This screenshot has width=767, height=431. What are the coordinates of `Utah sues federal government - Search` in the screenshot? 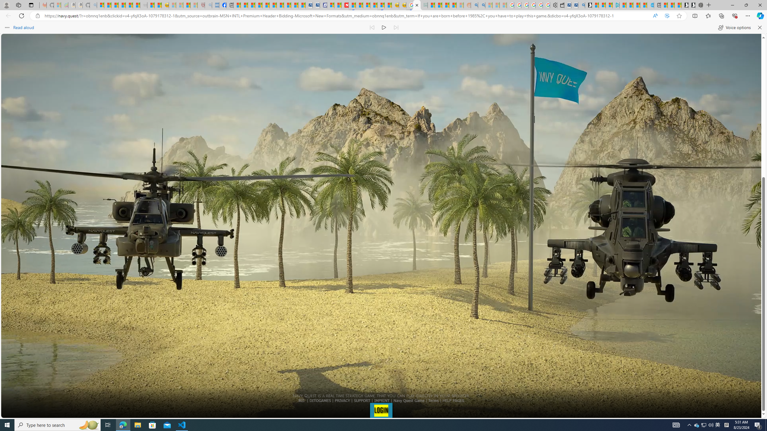 It's located at (482, 5).